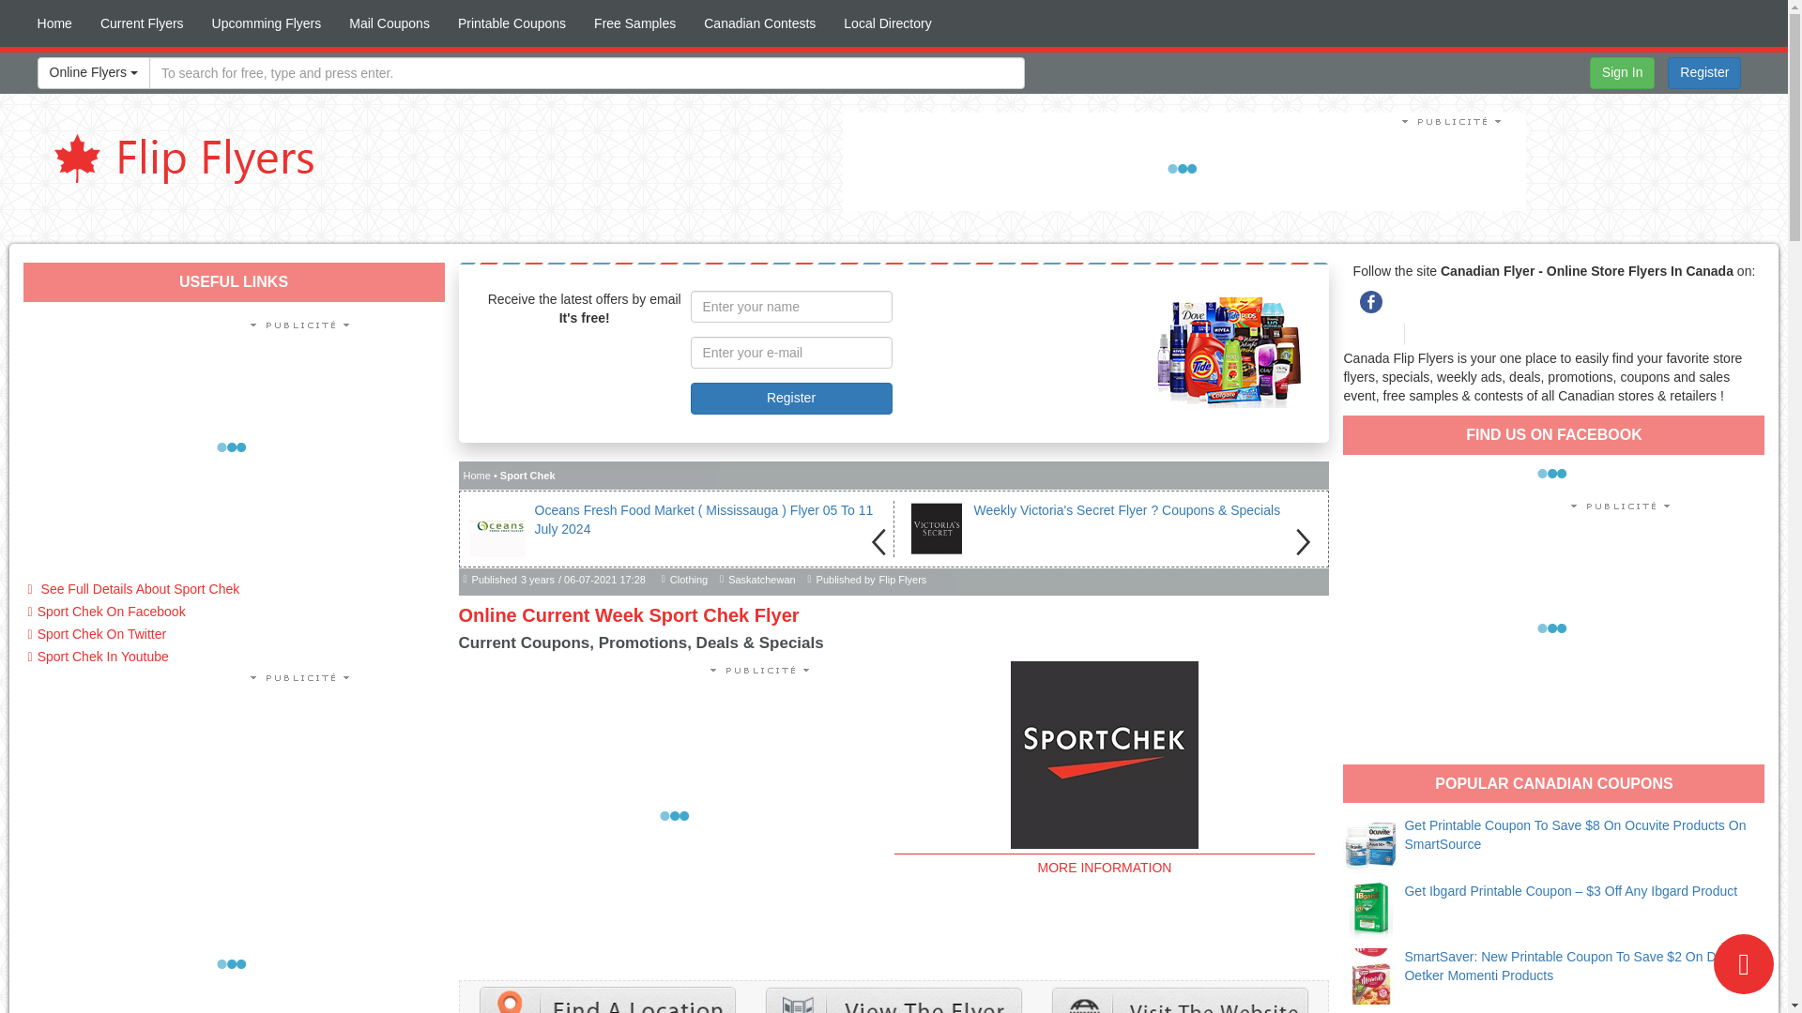 Image resolution: width=1802 pixels, height=1013 pixels. What do you see at coordinates (234, 589) in the screenshot?
I see `Full Details About Sport Chek` at bounding box center [234, 589].